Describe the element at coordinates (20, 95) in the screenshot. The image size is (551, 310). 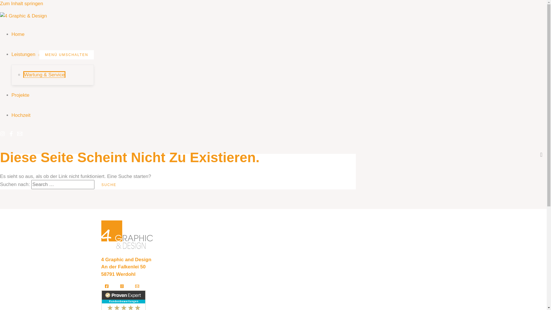
I see `Projekte` at that location.